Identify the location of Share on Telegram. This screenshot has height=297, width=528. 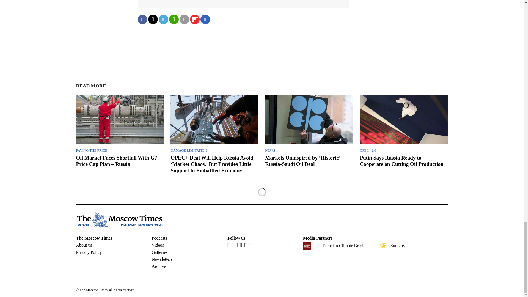
(163, 19).